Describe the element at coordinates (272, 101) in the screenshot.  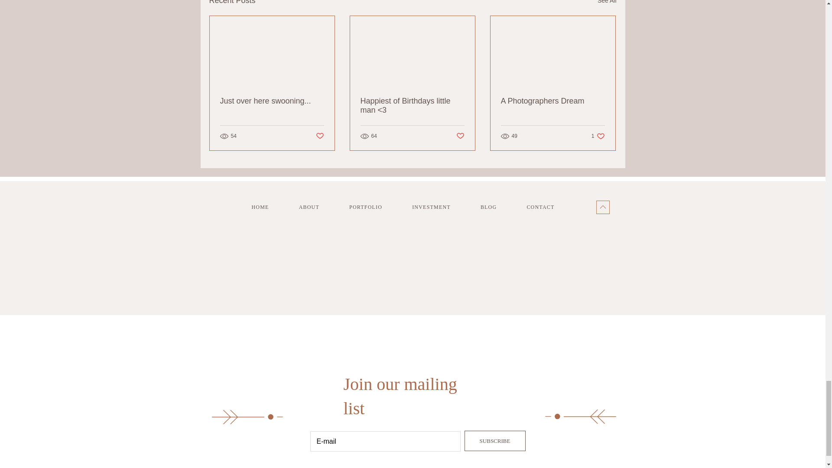
I see `HOME` at that location.